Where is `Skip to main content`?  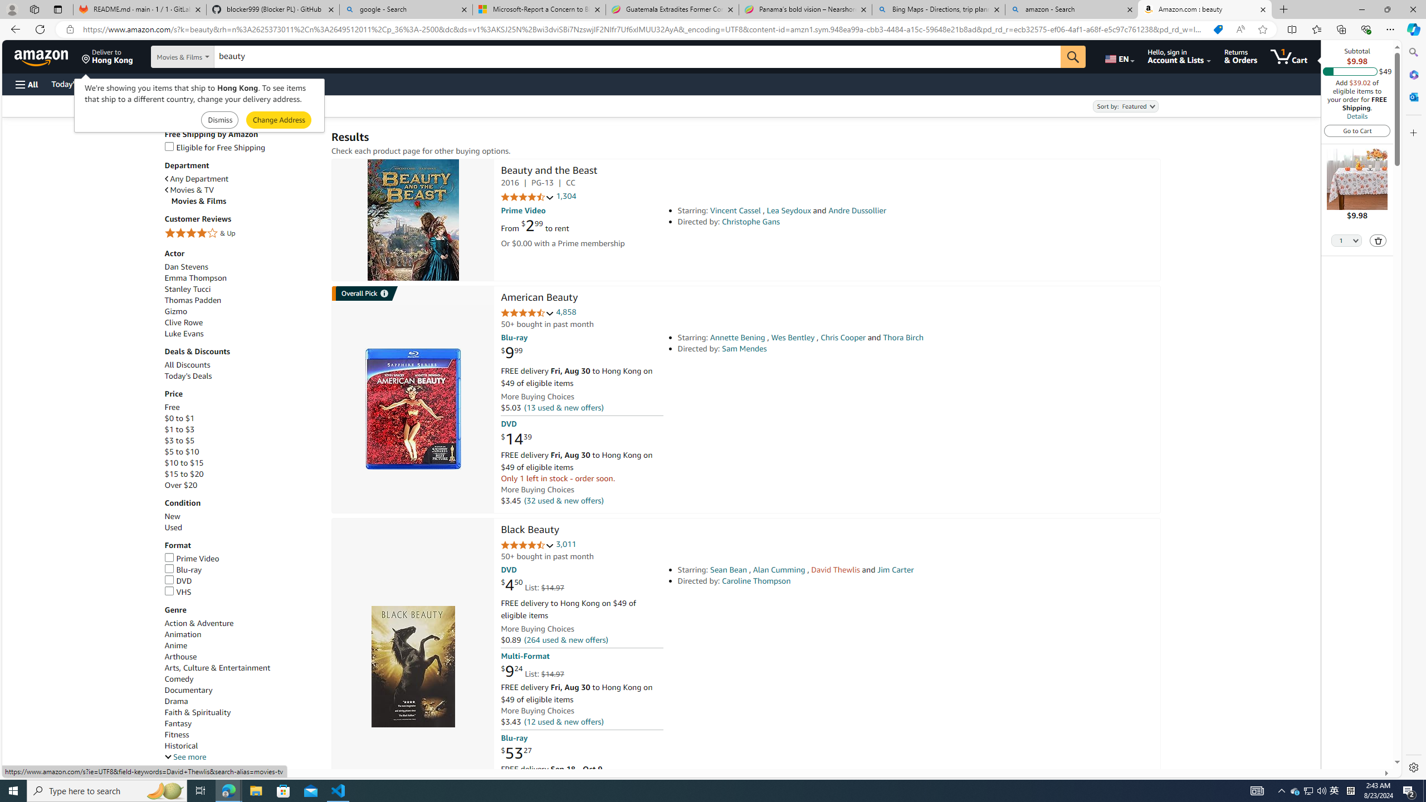 Skip to main content is located at coordinates (48, 56).